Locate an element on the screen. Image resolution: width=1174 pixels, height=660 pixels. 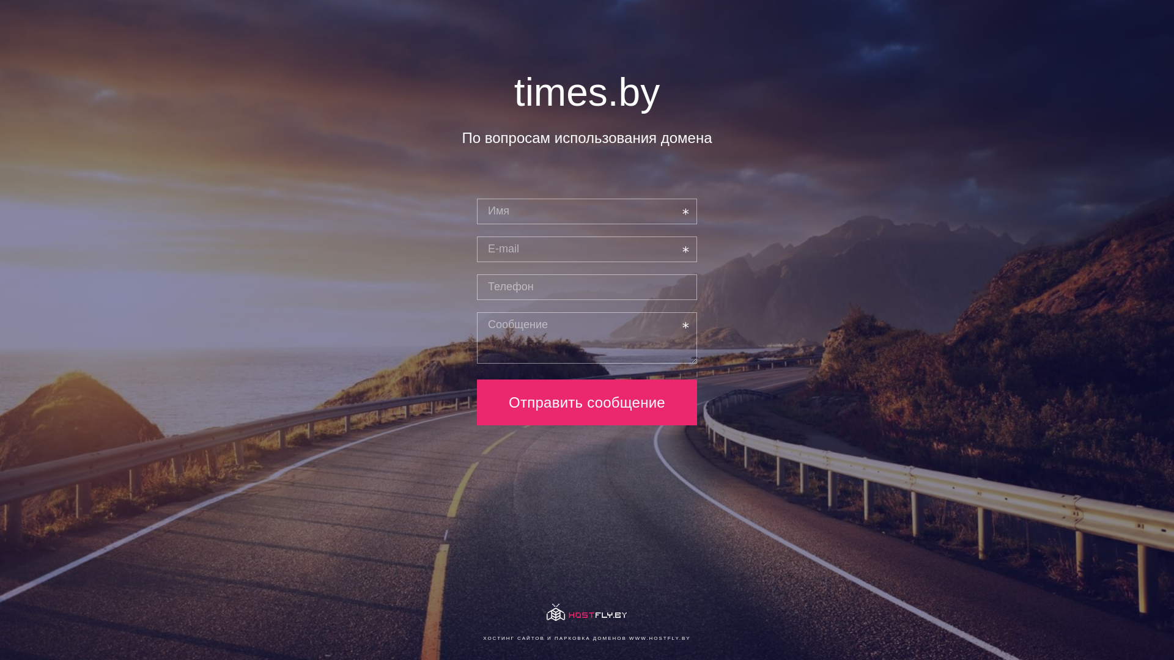
WWW.HOSTFLY.BY is located at coordinates (660, 638).